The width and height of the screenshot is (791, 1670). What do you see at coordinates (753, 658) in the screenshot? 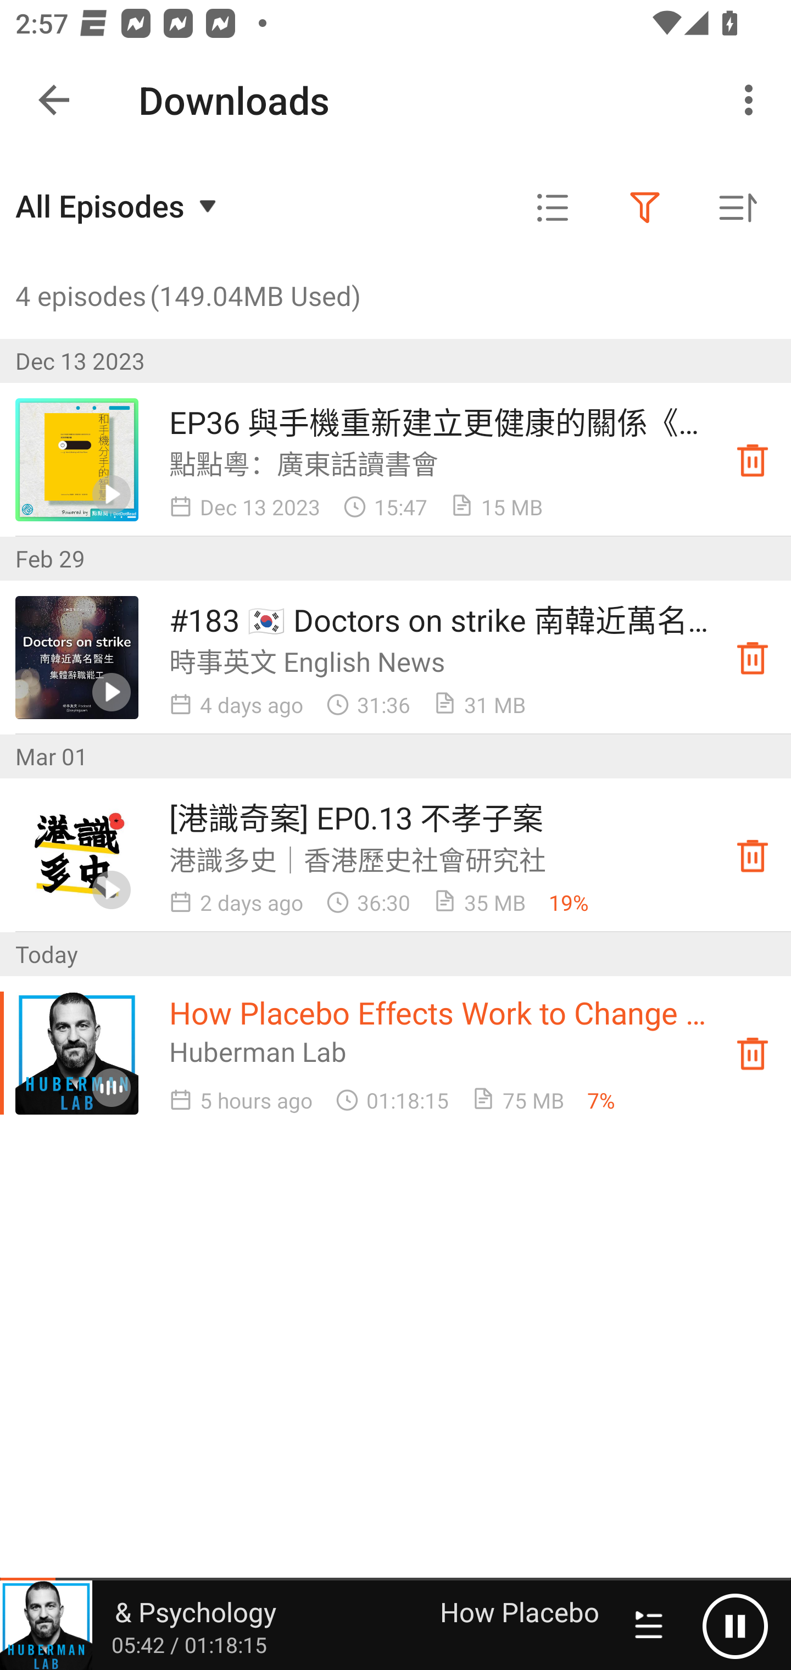
I see `Downloaded` at bounding box center [753, 658].